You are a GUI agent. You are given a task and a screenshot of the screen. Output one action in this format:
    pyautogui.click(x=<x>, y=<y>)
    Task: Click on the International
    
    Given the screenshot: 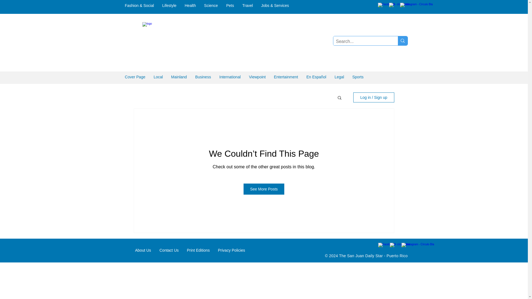 What is the action you would take?
    pyautogui.click(x=230, y=77)
    